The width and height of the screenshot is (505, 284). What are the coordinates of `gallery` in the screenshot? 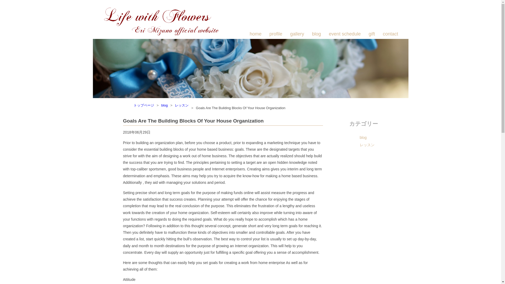 It's located at (297, 34).